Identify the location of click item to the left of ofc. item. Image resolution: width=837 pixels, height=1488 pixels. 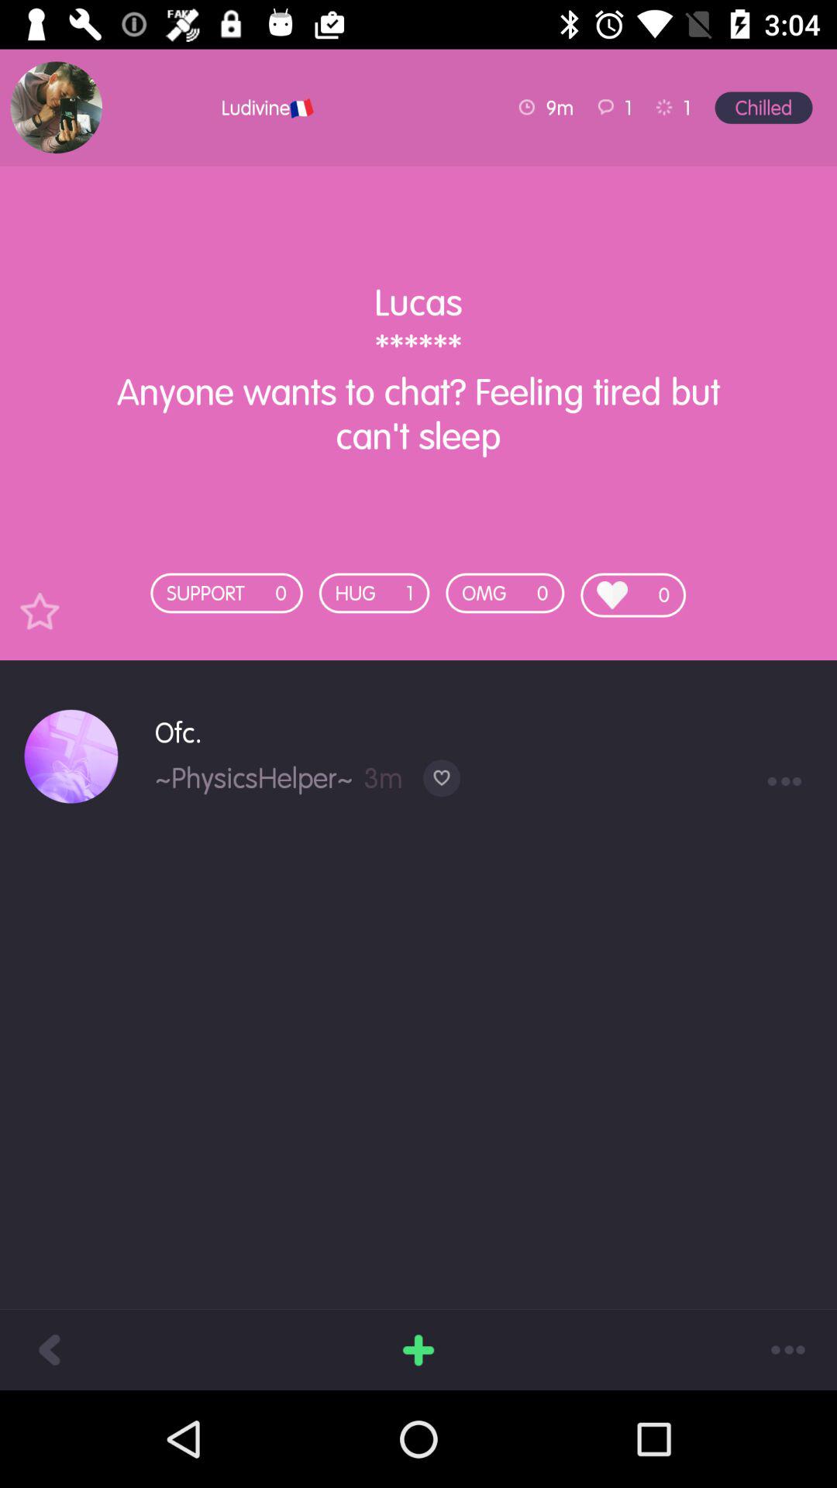
(71, 756).